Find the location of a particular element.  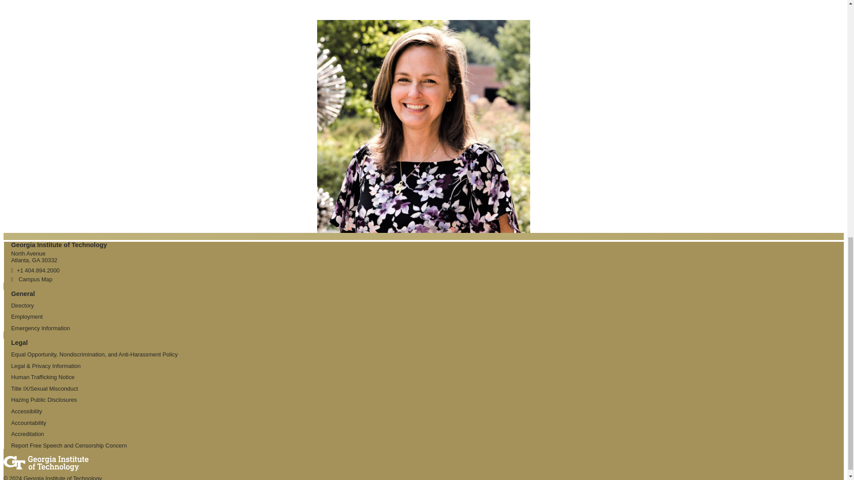

Accreditation is located at coordinates (28, 434).